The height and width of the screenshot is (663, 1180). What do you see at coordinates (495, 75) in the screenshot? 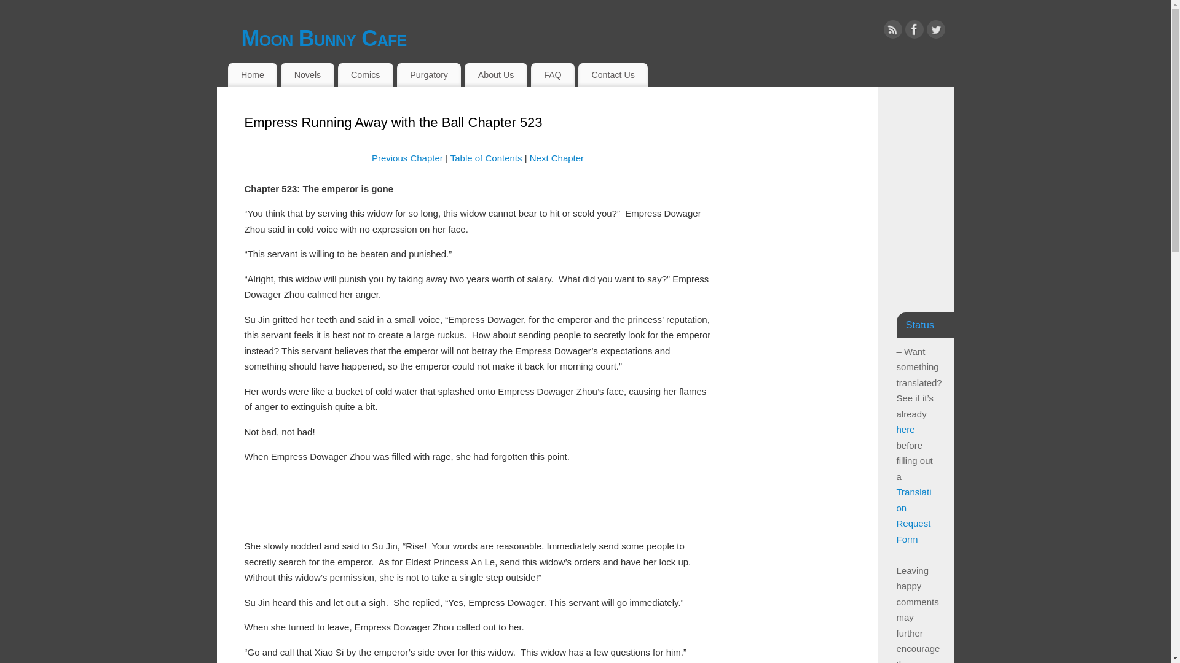
I see `About Us` at bounding box center [495, 75].